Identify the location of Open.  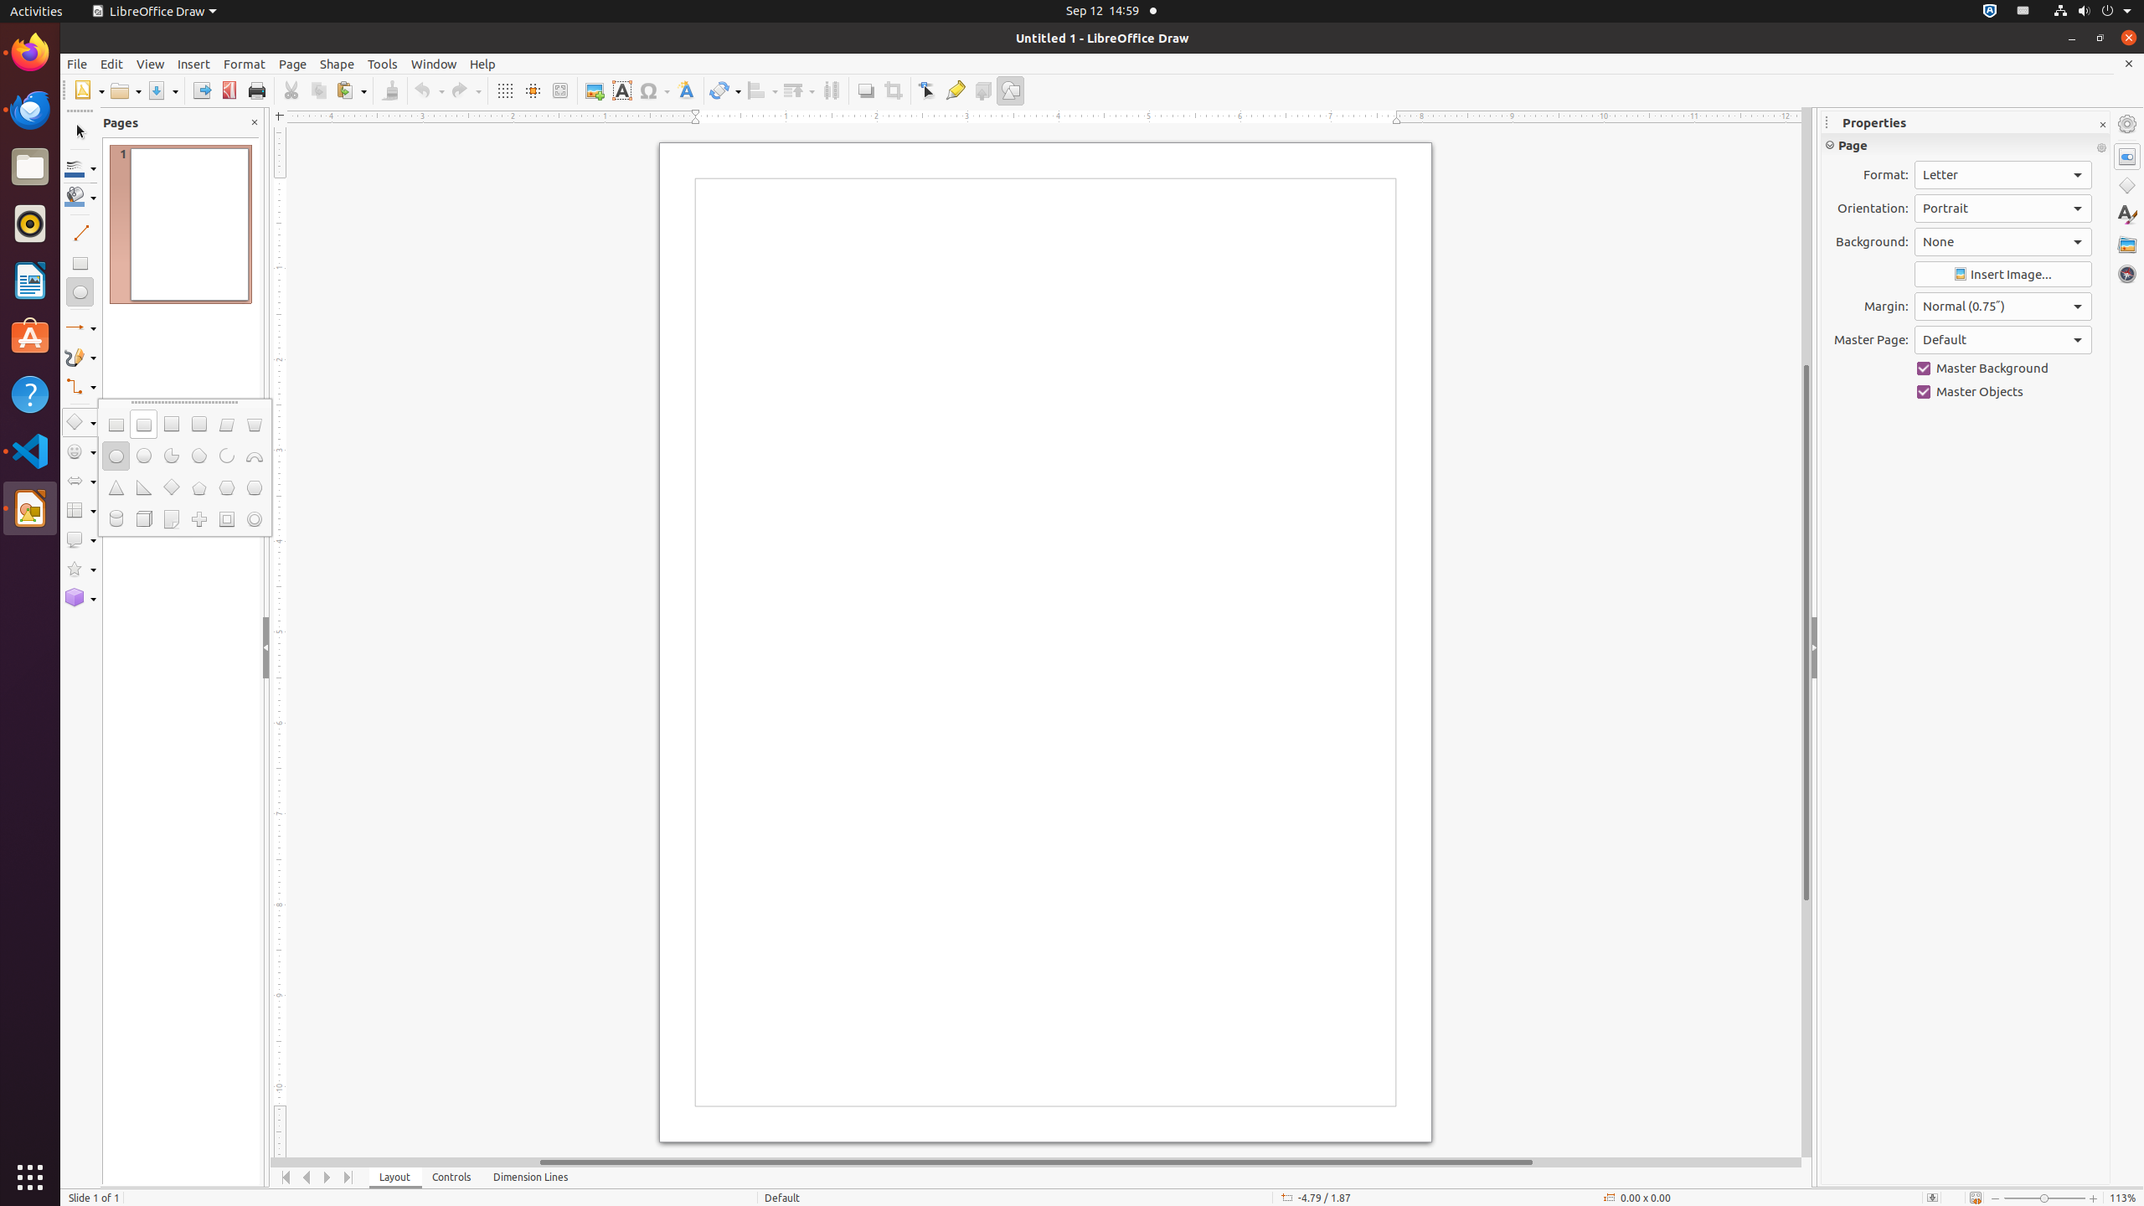
(126, 90).